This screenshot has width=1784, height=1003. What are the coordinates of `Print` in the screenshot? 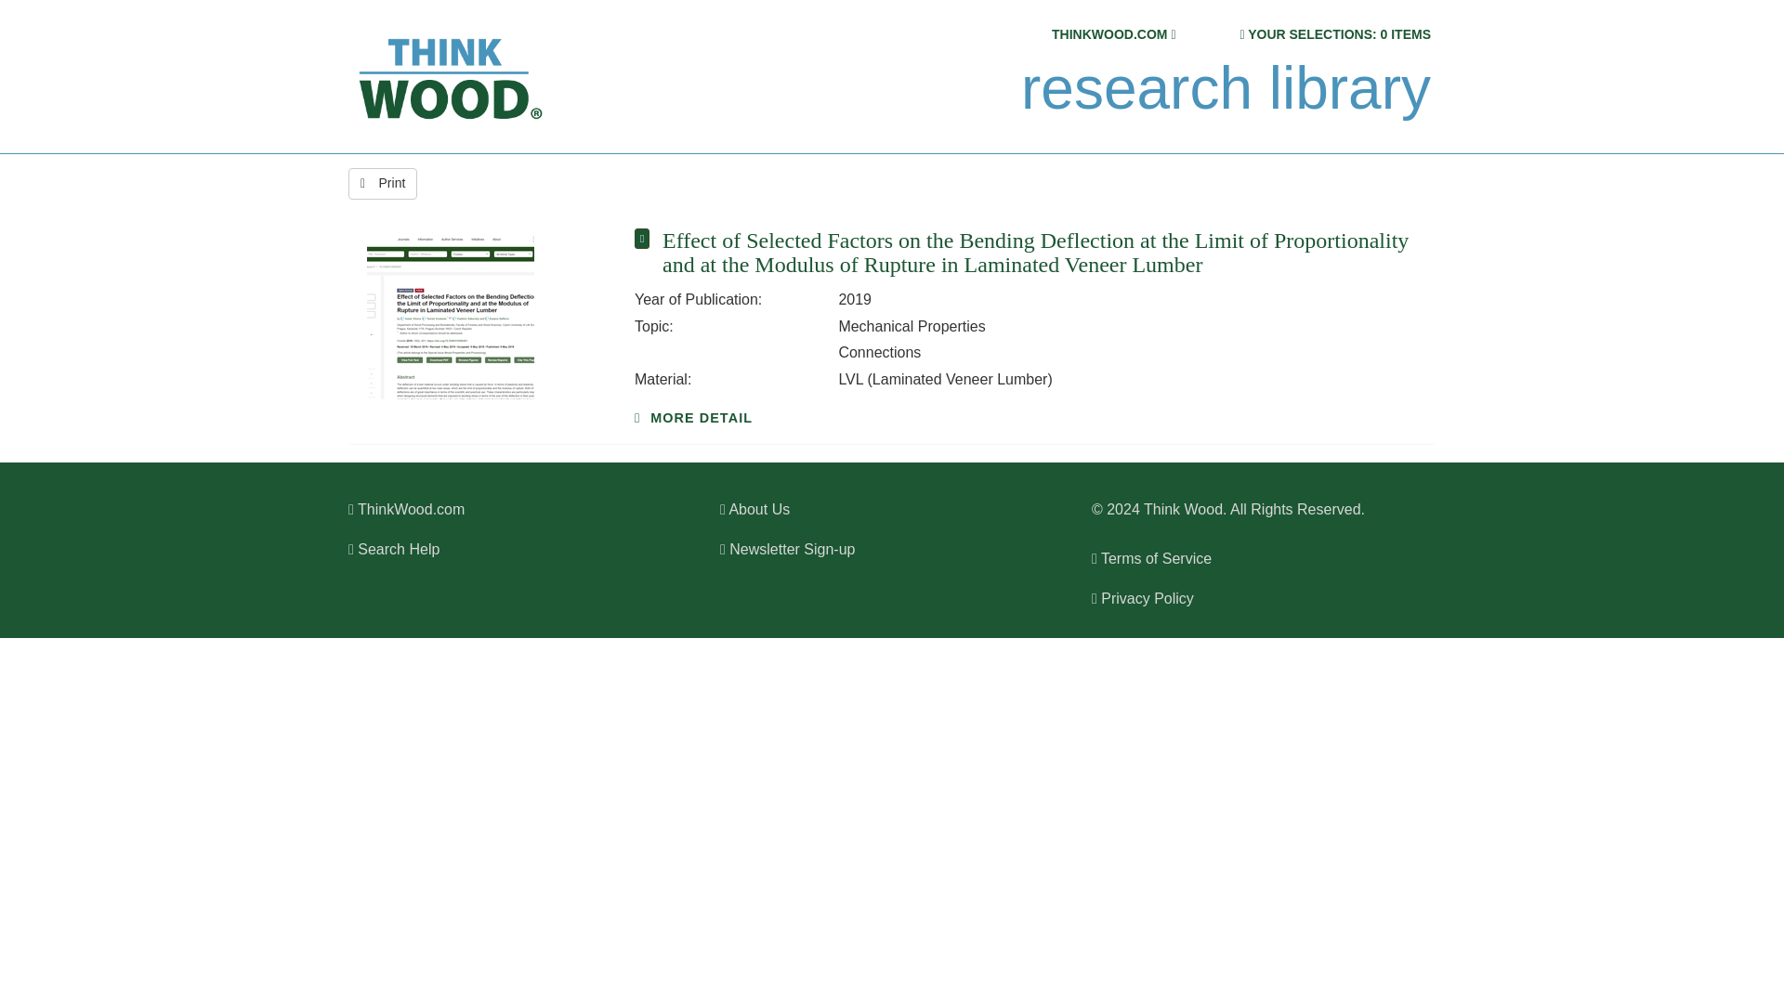 It's located at (383, 184).